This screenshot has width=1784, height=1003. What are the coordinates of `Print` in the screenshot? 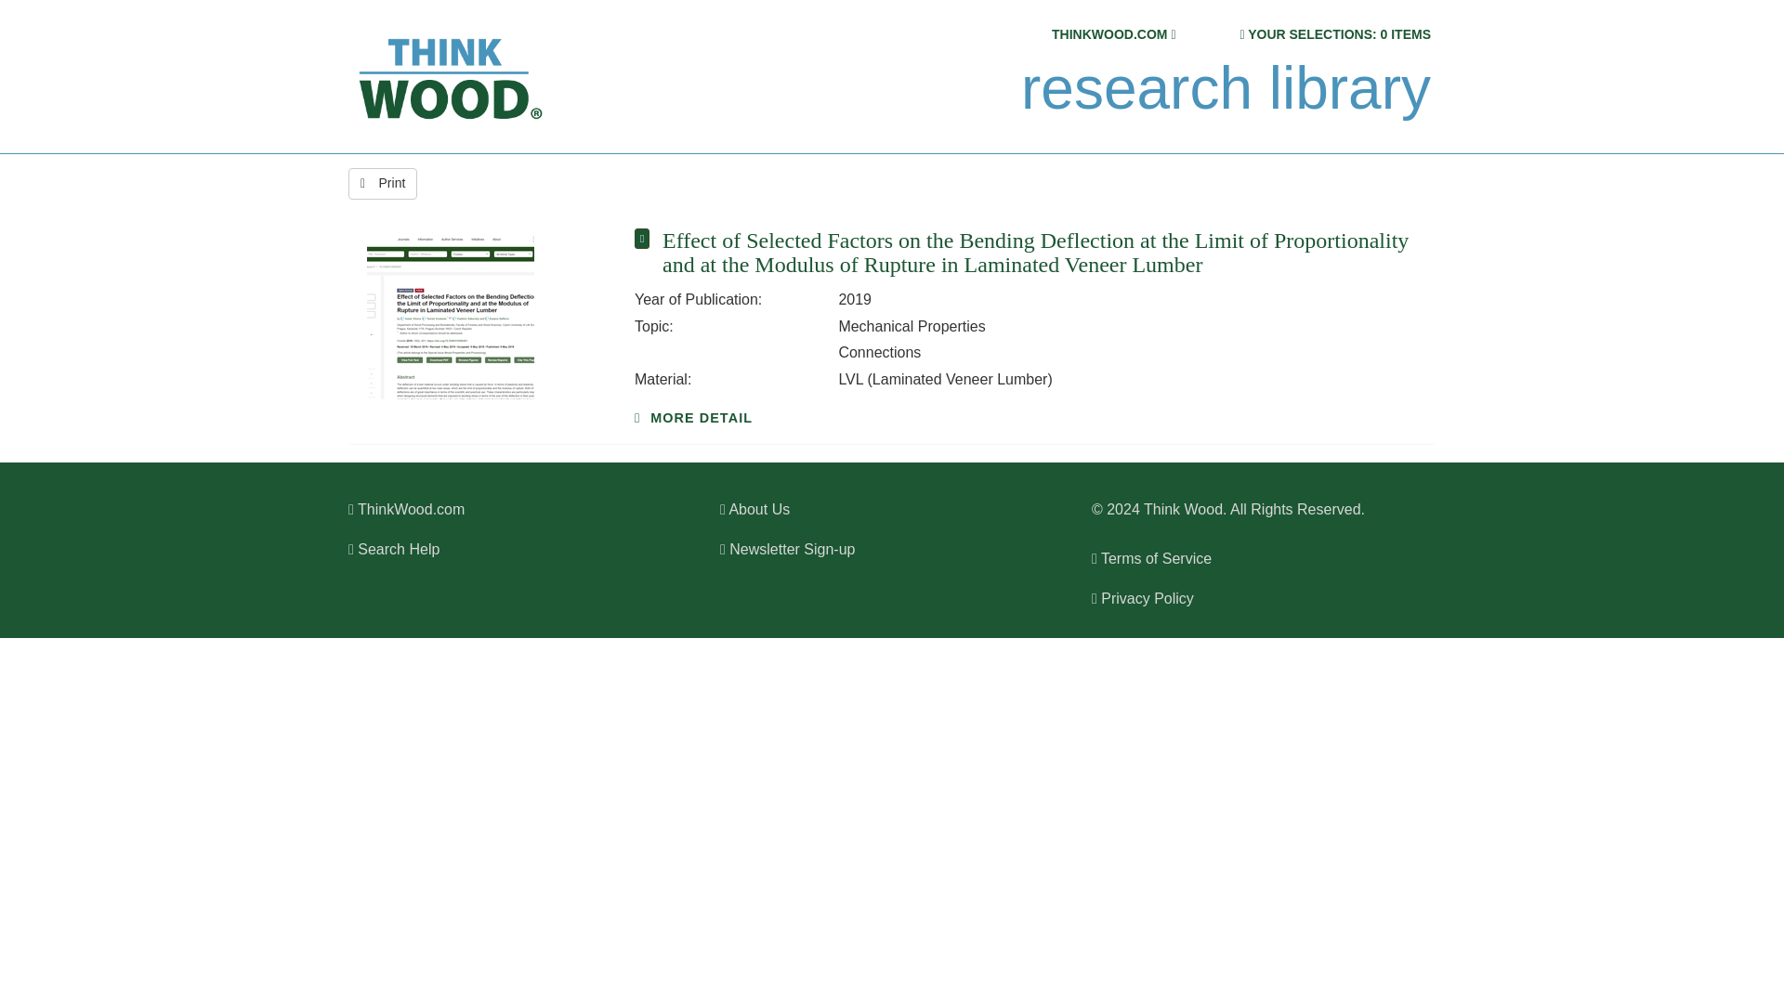 It's located at (383, 184).